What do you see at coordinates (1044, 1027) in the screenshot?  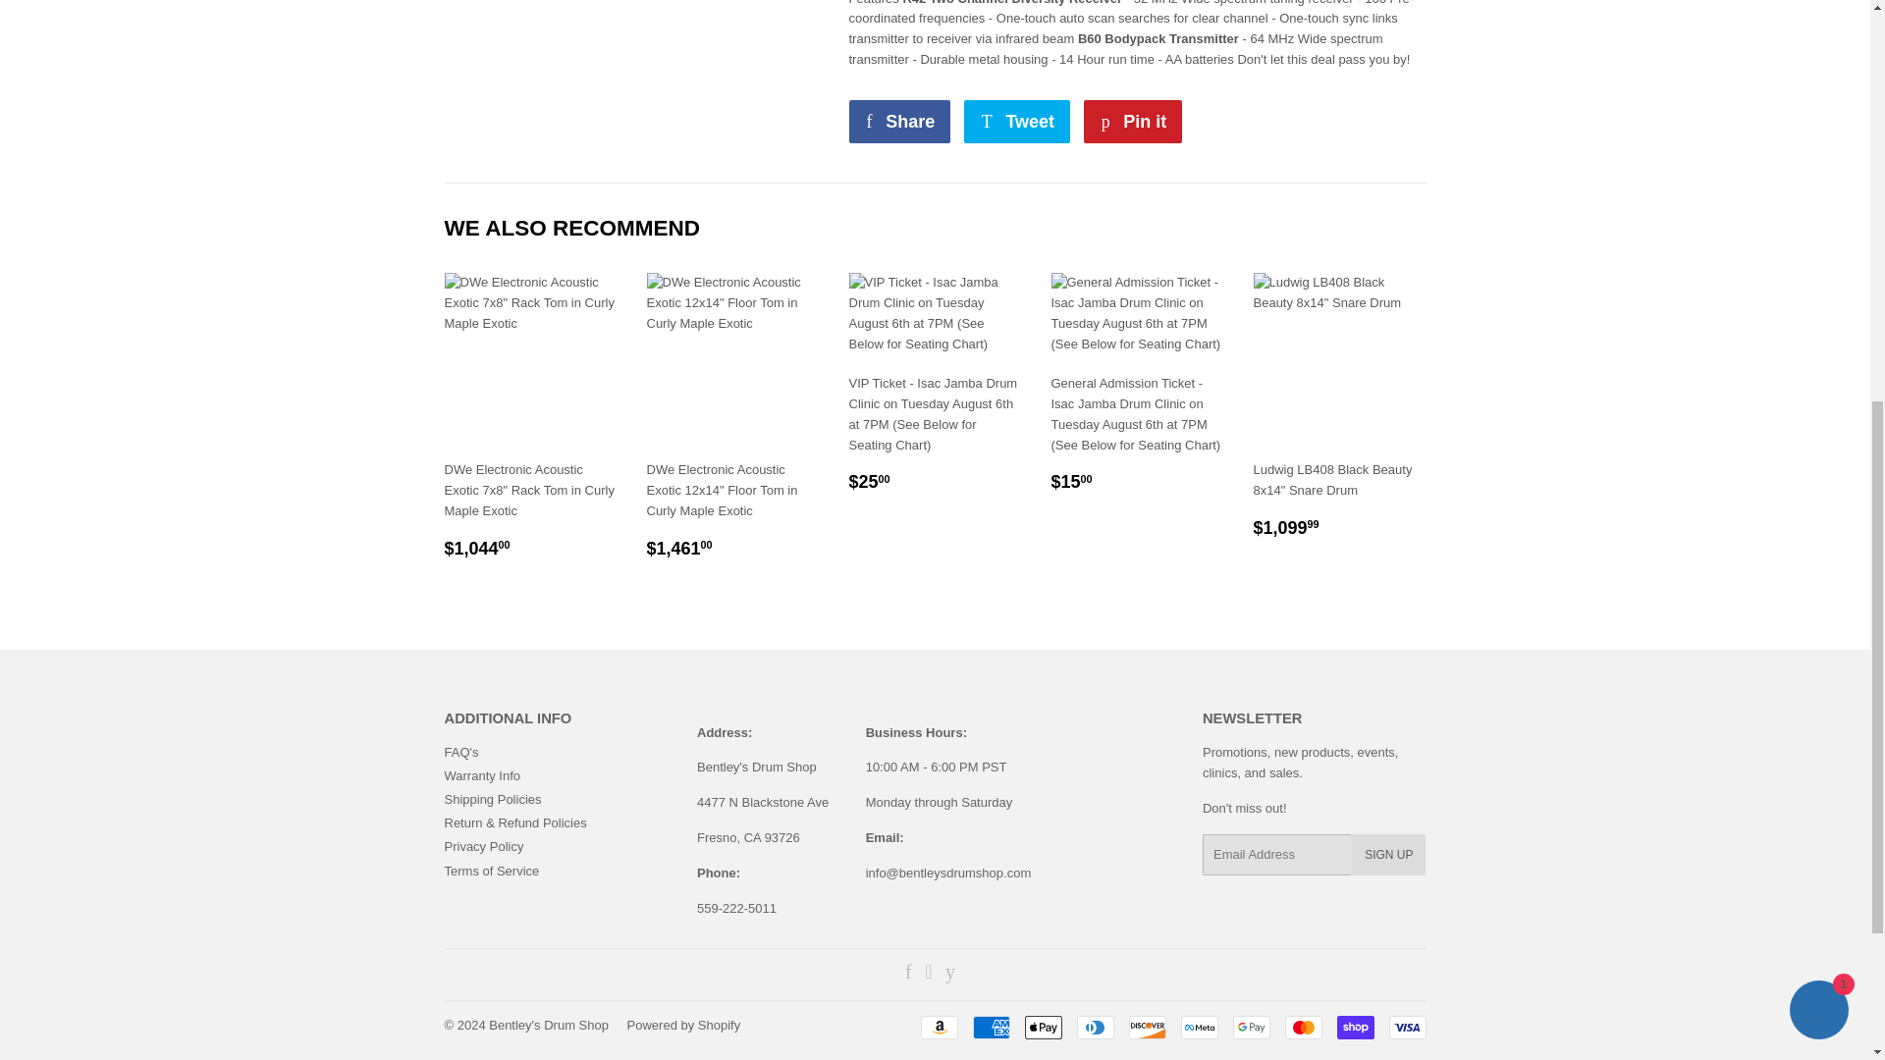 I see `Apple Pay` at bounding box center [1044, 1027].